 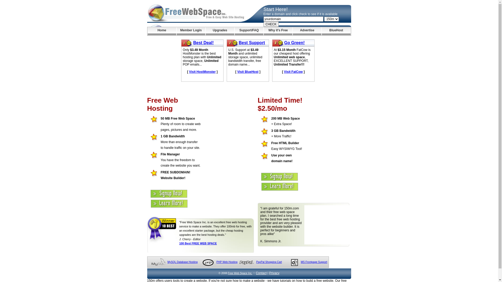 I want to click on Advertise, so click(x=307, y=31).